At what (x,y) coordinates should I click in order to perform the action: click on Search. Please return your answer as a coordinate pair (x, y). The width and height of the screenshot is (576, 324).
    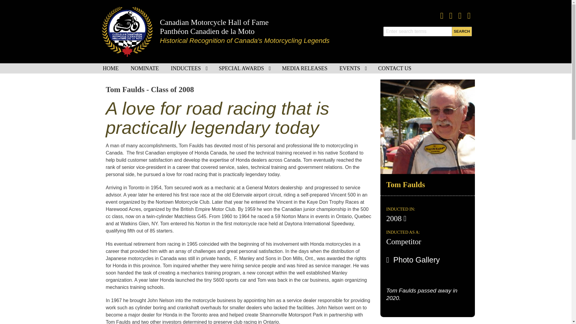
    Looking at the image, I should click on (461, 31).